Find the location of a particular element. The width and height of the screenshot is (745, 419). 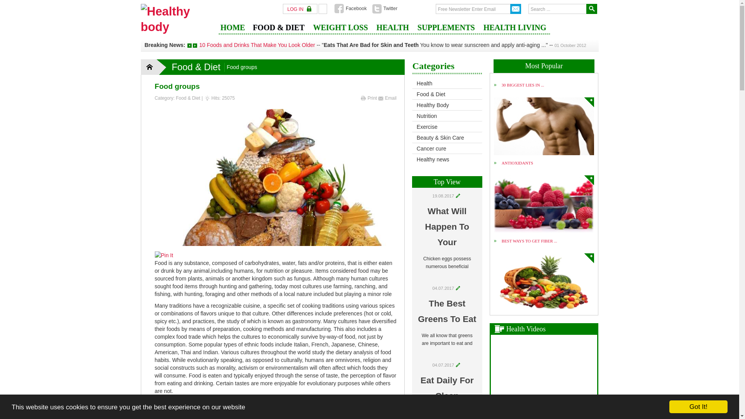

Food & Diet is located at coordinates (447, 95).